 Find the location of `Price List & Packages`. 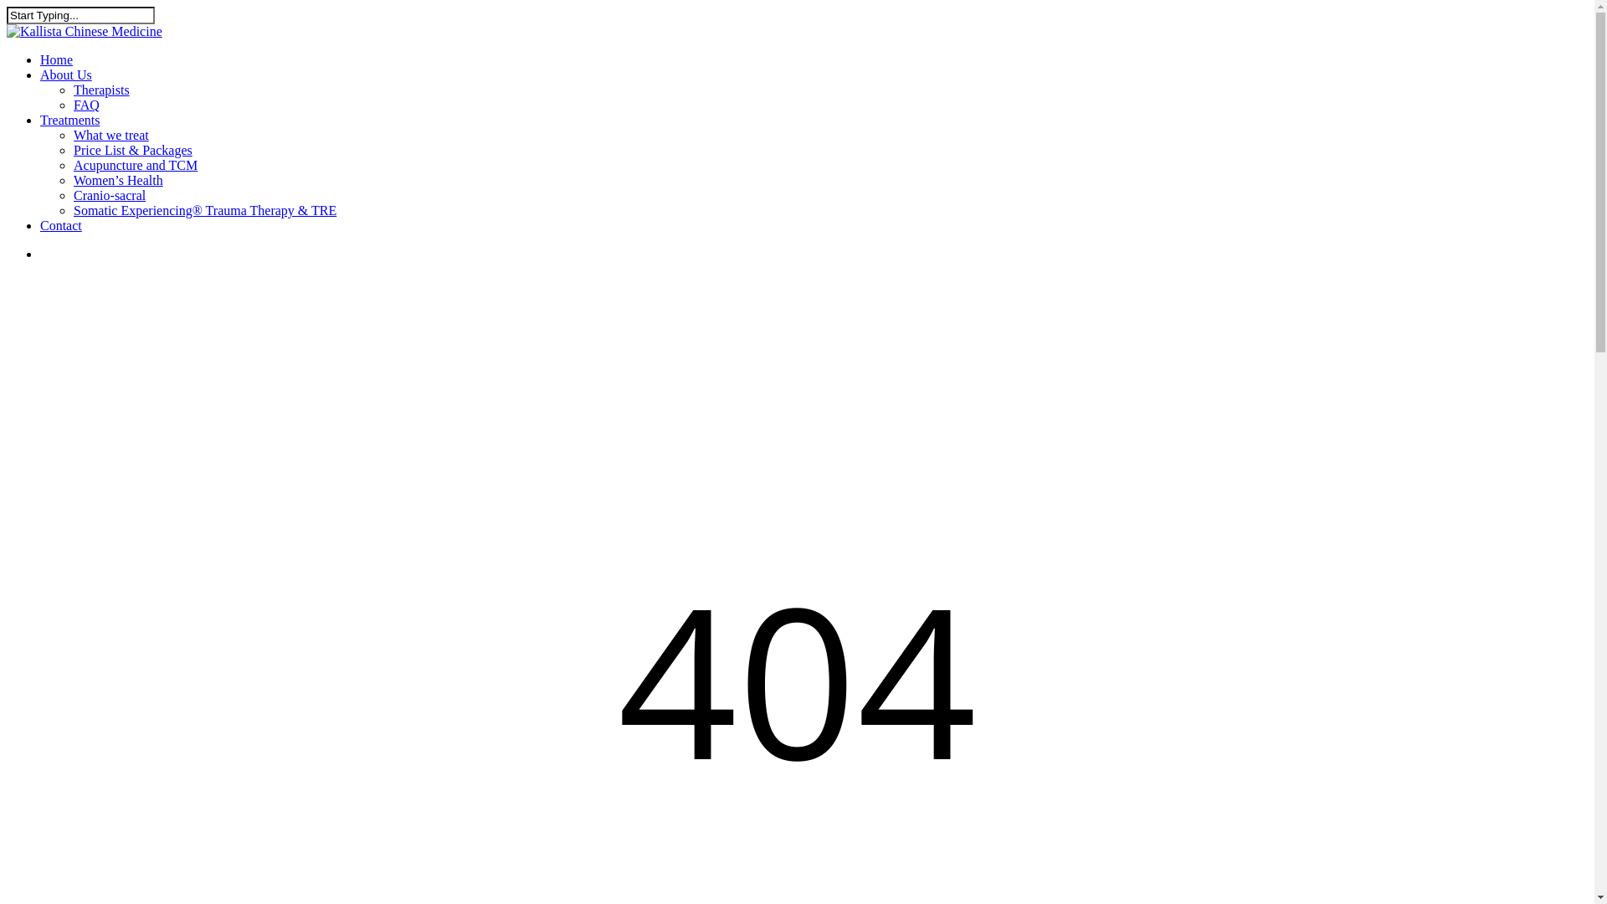

Price List & Packages is located at coordinates (133, 151).